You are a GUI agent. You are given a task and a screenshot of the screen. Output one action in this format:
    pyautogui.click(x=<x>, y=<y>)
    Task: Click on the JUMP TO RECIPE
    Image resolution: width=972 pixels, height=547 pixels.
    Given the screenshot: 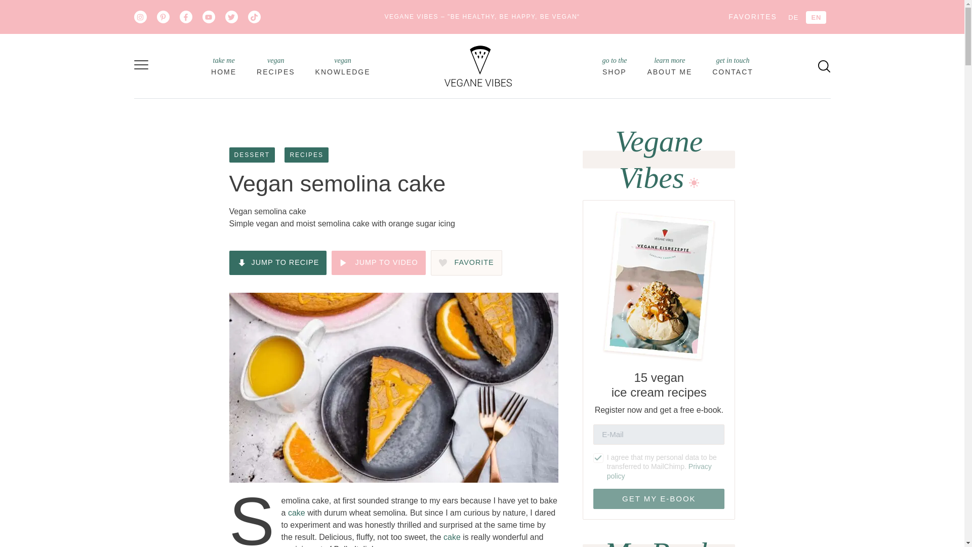 What is the action you would take?
    pyautogui.click(x=816, y=17)
    